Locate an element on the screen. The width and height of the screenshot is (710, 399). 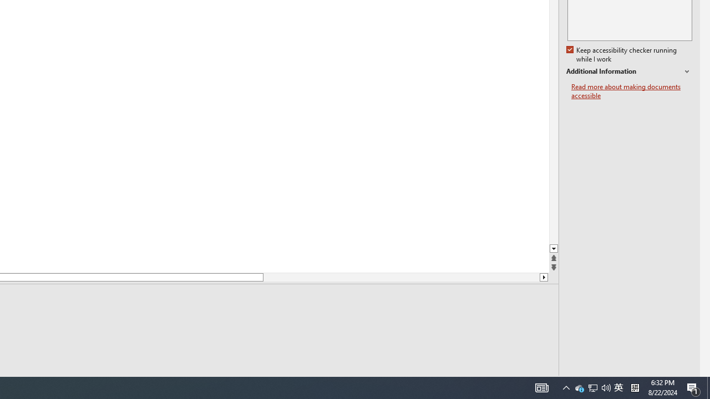
Slide Show Next On is located at coordinates (513, 383).